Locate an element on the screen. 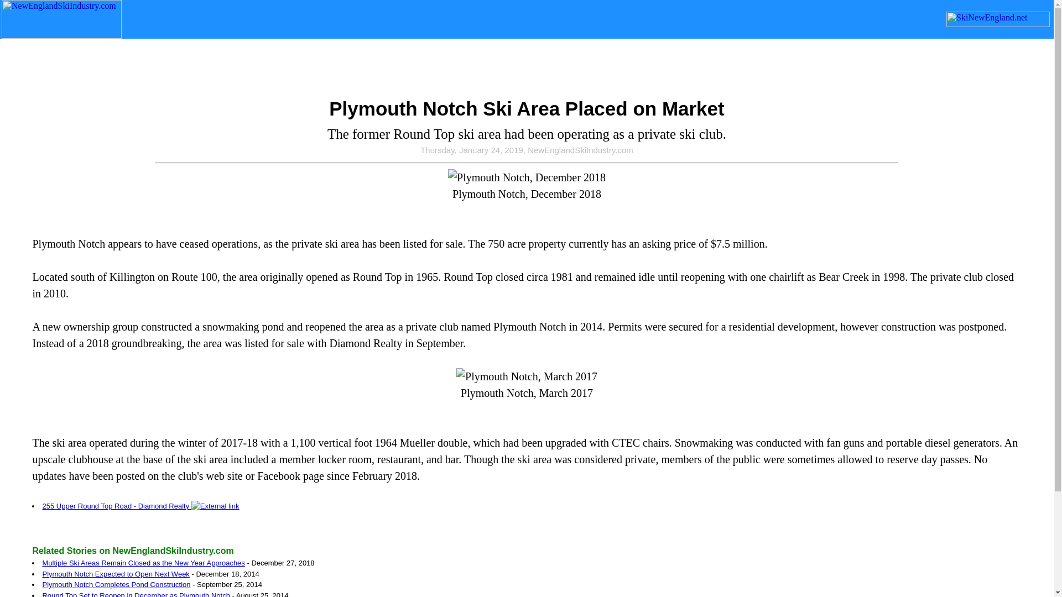 The image size is (1062, 597). 255 Upper Round Top Road - Diamond Realty is located at coordinates (140, 506).